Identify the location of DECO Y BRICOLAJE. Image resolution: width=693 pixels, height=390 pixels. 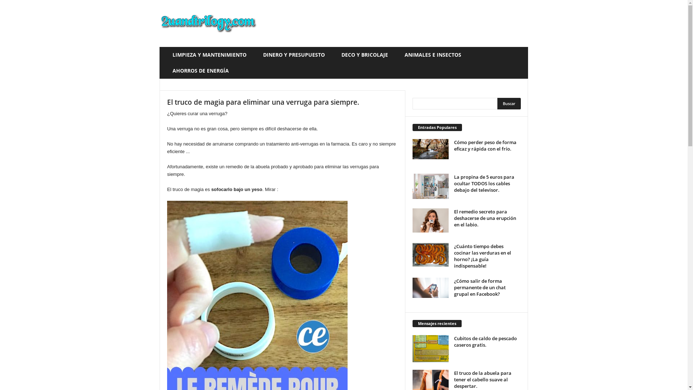
(367, 55).